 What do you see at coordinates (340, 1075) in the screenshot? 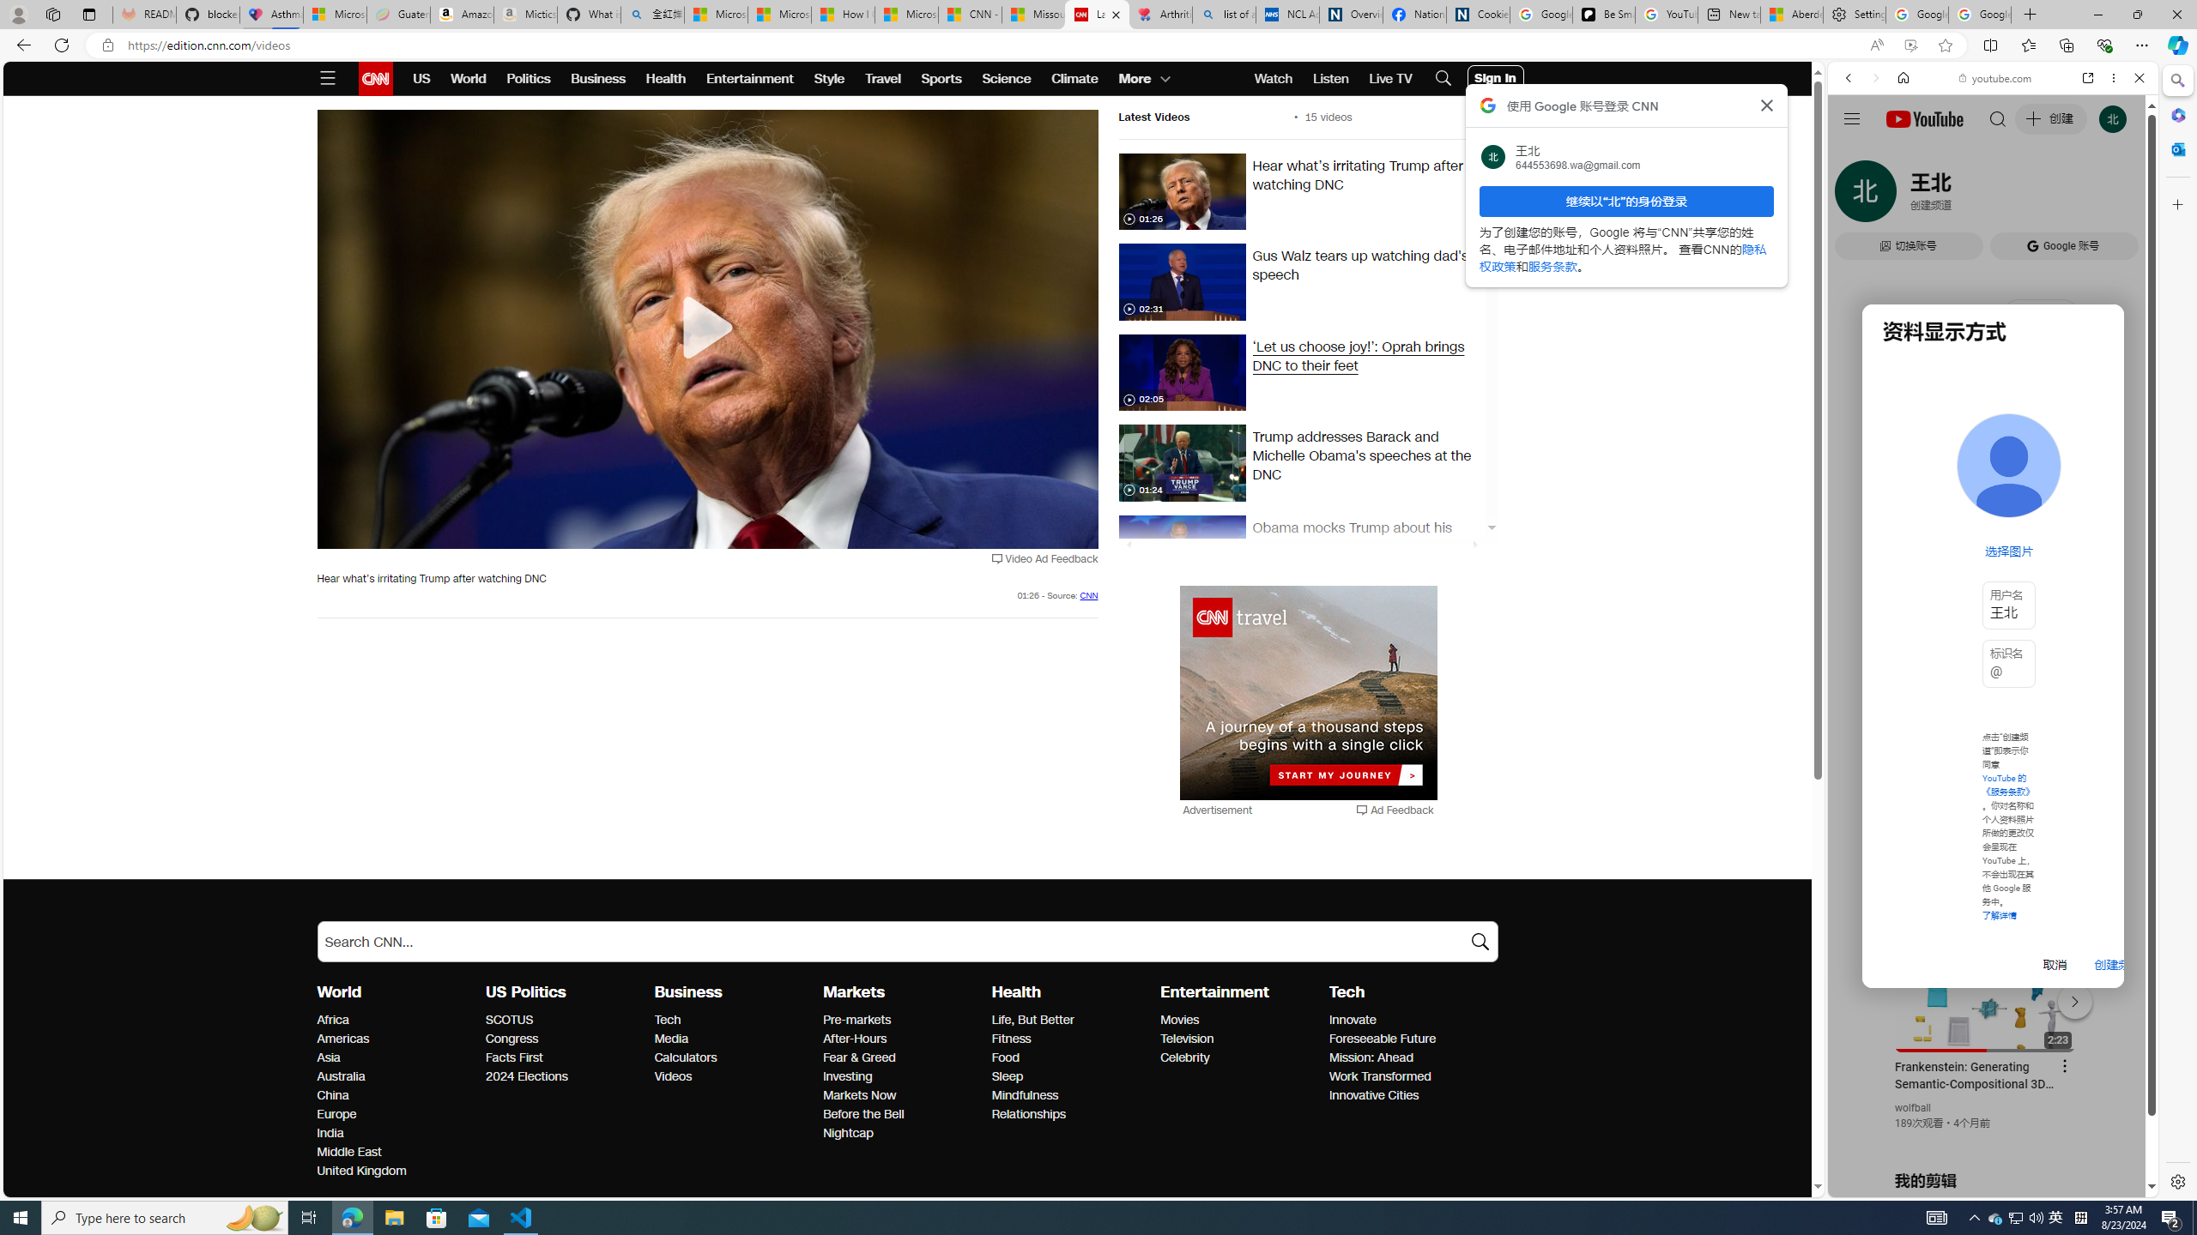
I see `World Australia` at bounding box center [340, 1075].